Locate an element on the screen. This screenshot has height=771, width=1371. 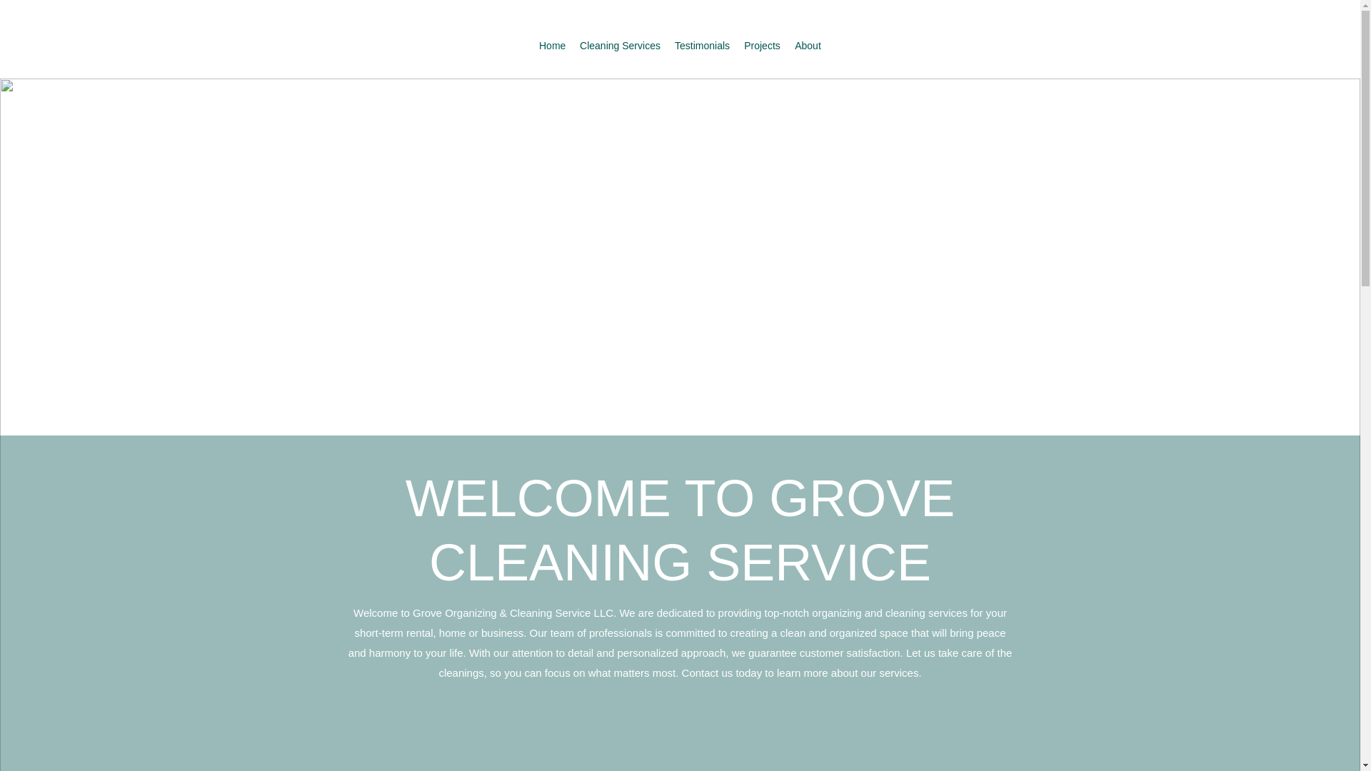
About is located at coordinates (807, 45).